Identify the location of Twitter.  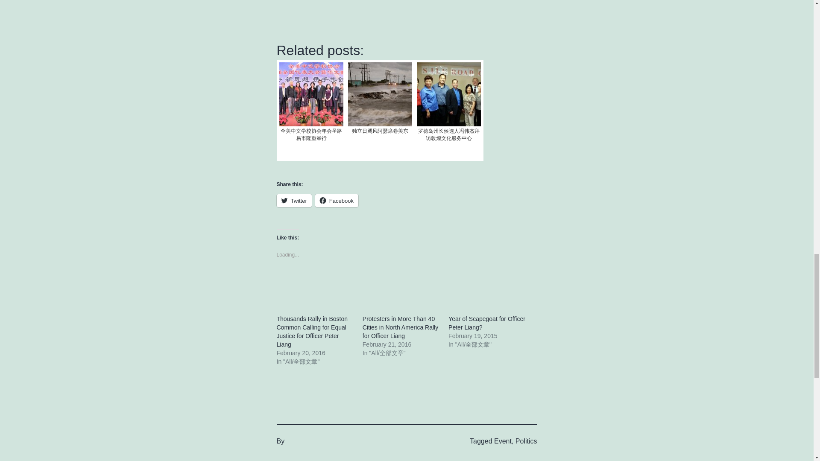
(294, 200).